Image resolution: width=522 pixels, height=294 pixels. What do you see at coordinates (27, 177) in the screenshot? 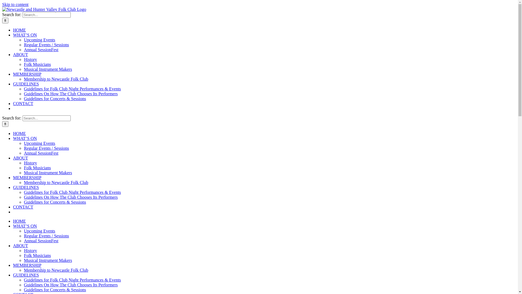
I see `MEMBERSHIP` at bounding box center [27, 177].